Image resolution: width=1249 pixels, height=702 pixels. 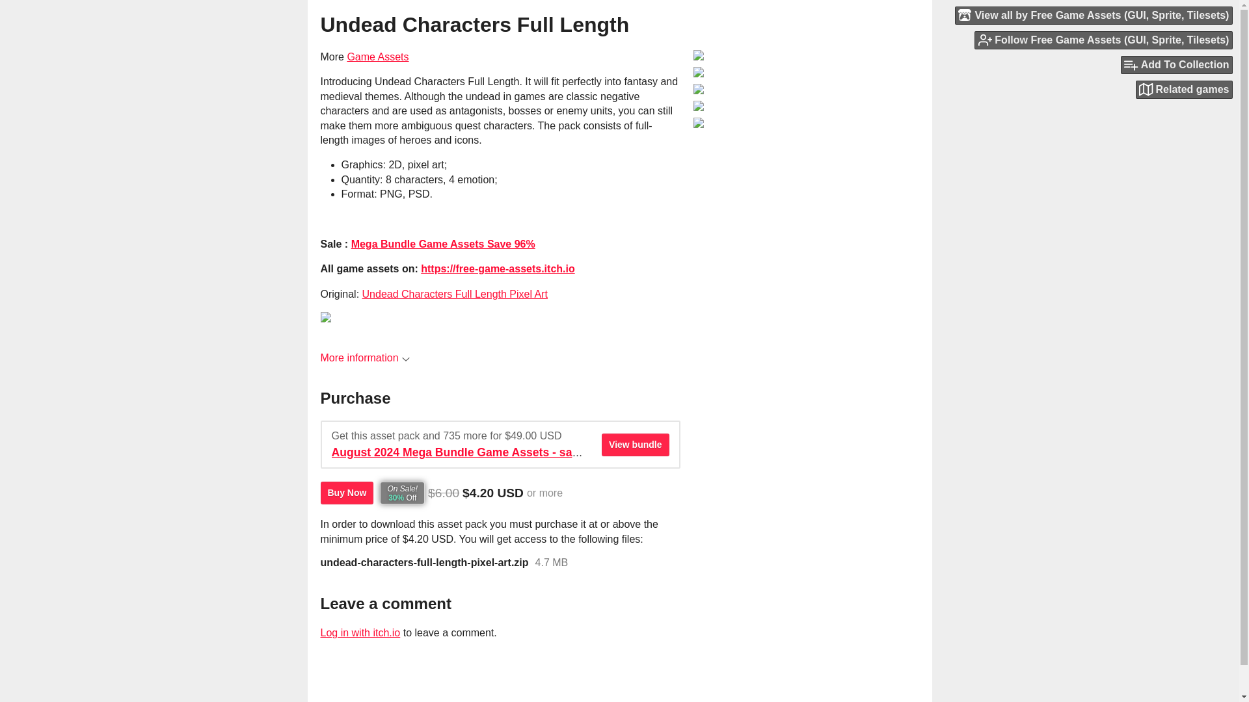 I want to click on More information, so click(x=364, y=357).